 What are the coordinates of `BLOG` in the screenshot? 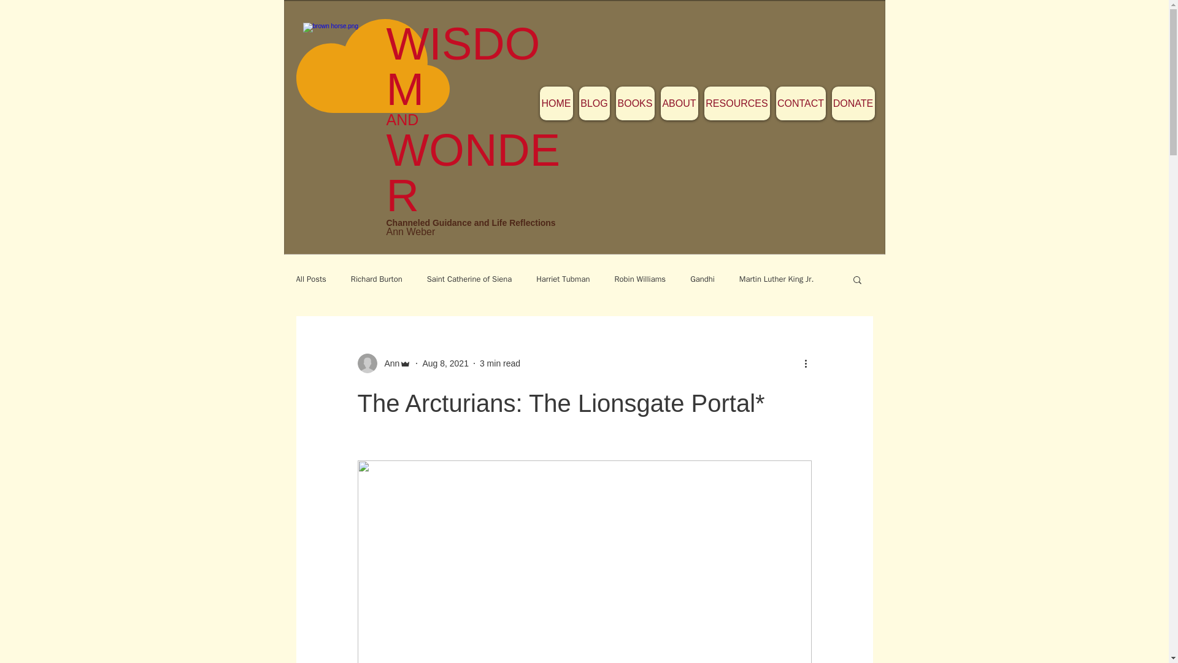 It's located at (595, 103).